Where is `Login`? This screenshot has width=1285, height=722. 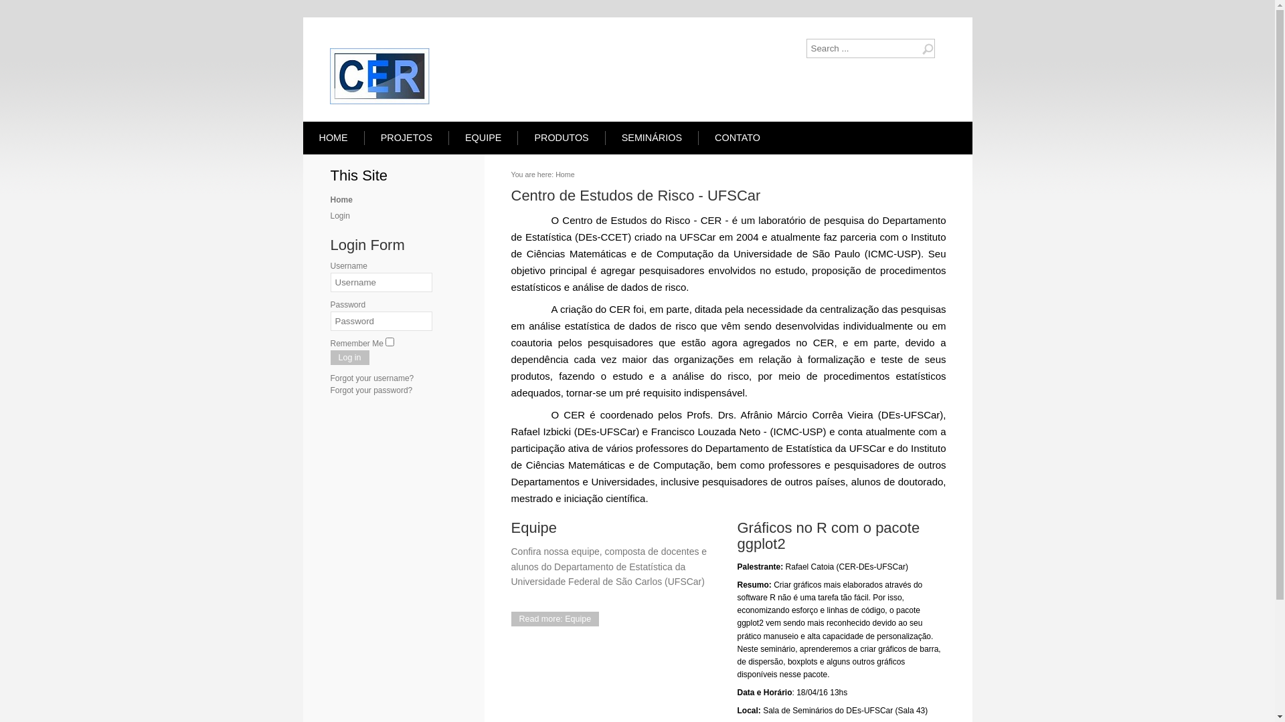 Login is located at coordinates (340, 216).